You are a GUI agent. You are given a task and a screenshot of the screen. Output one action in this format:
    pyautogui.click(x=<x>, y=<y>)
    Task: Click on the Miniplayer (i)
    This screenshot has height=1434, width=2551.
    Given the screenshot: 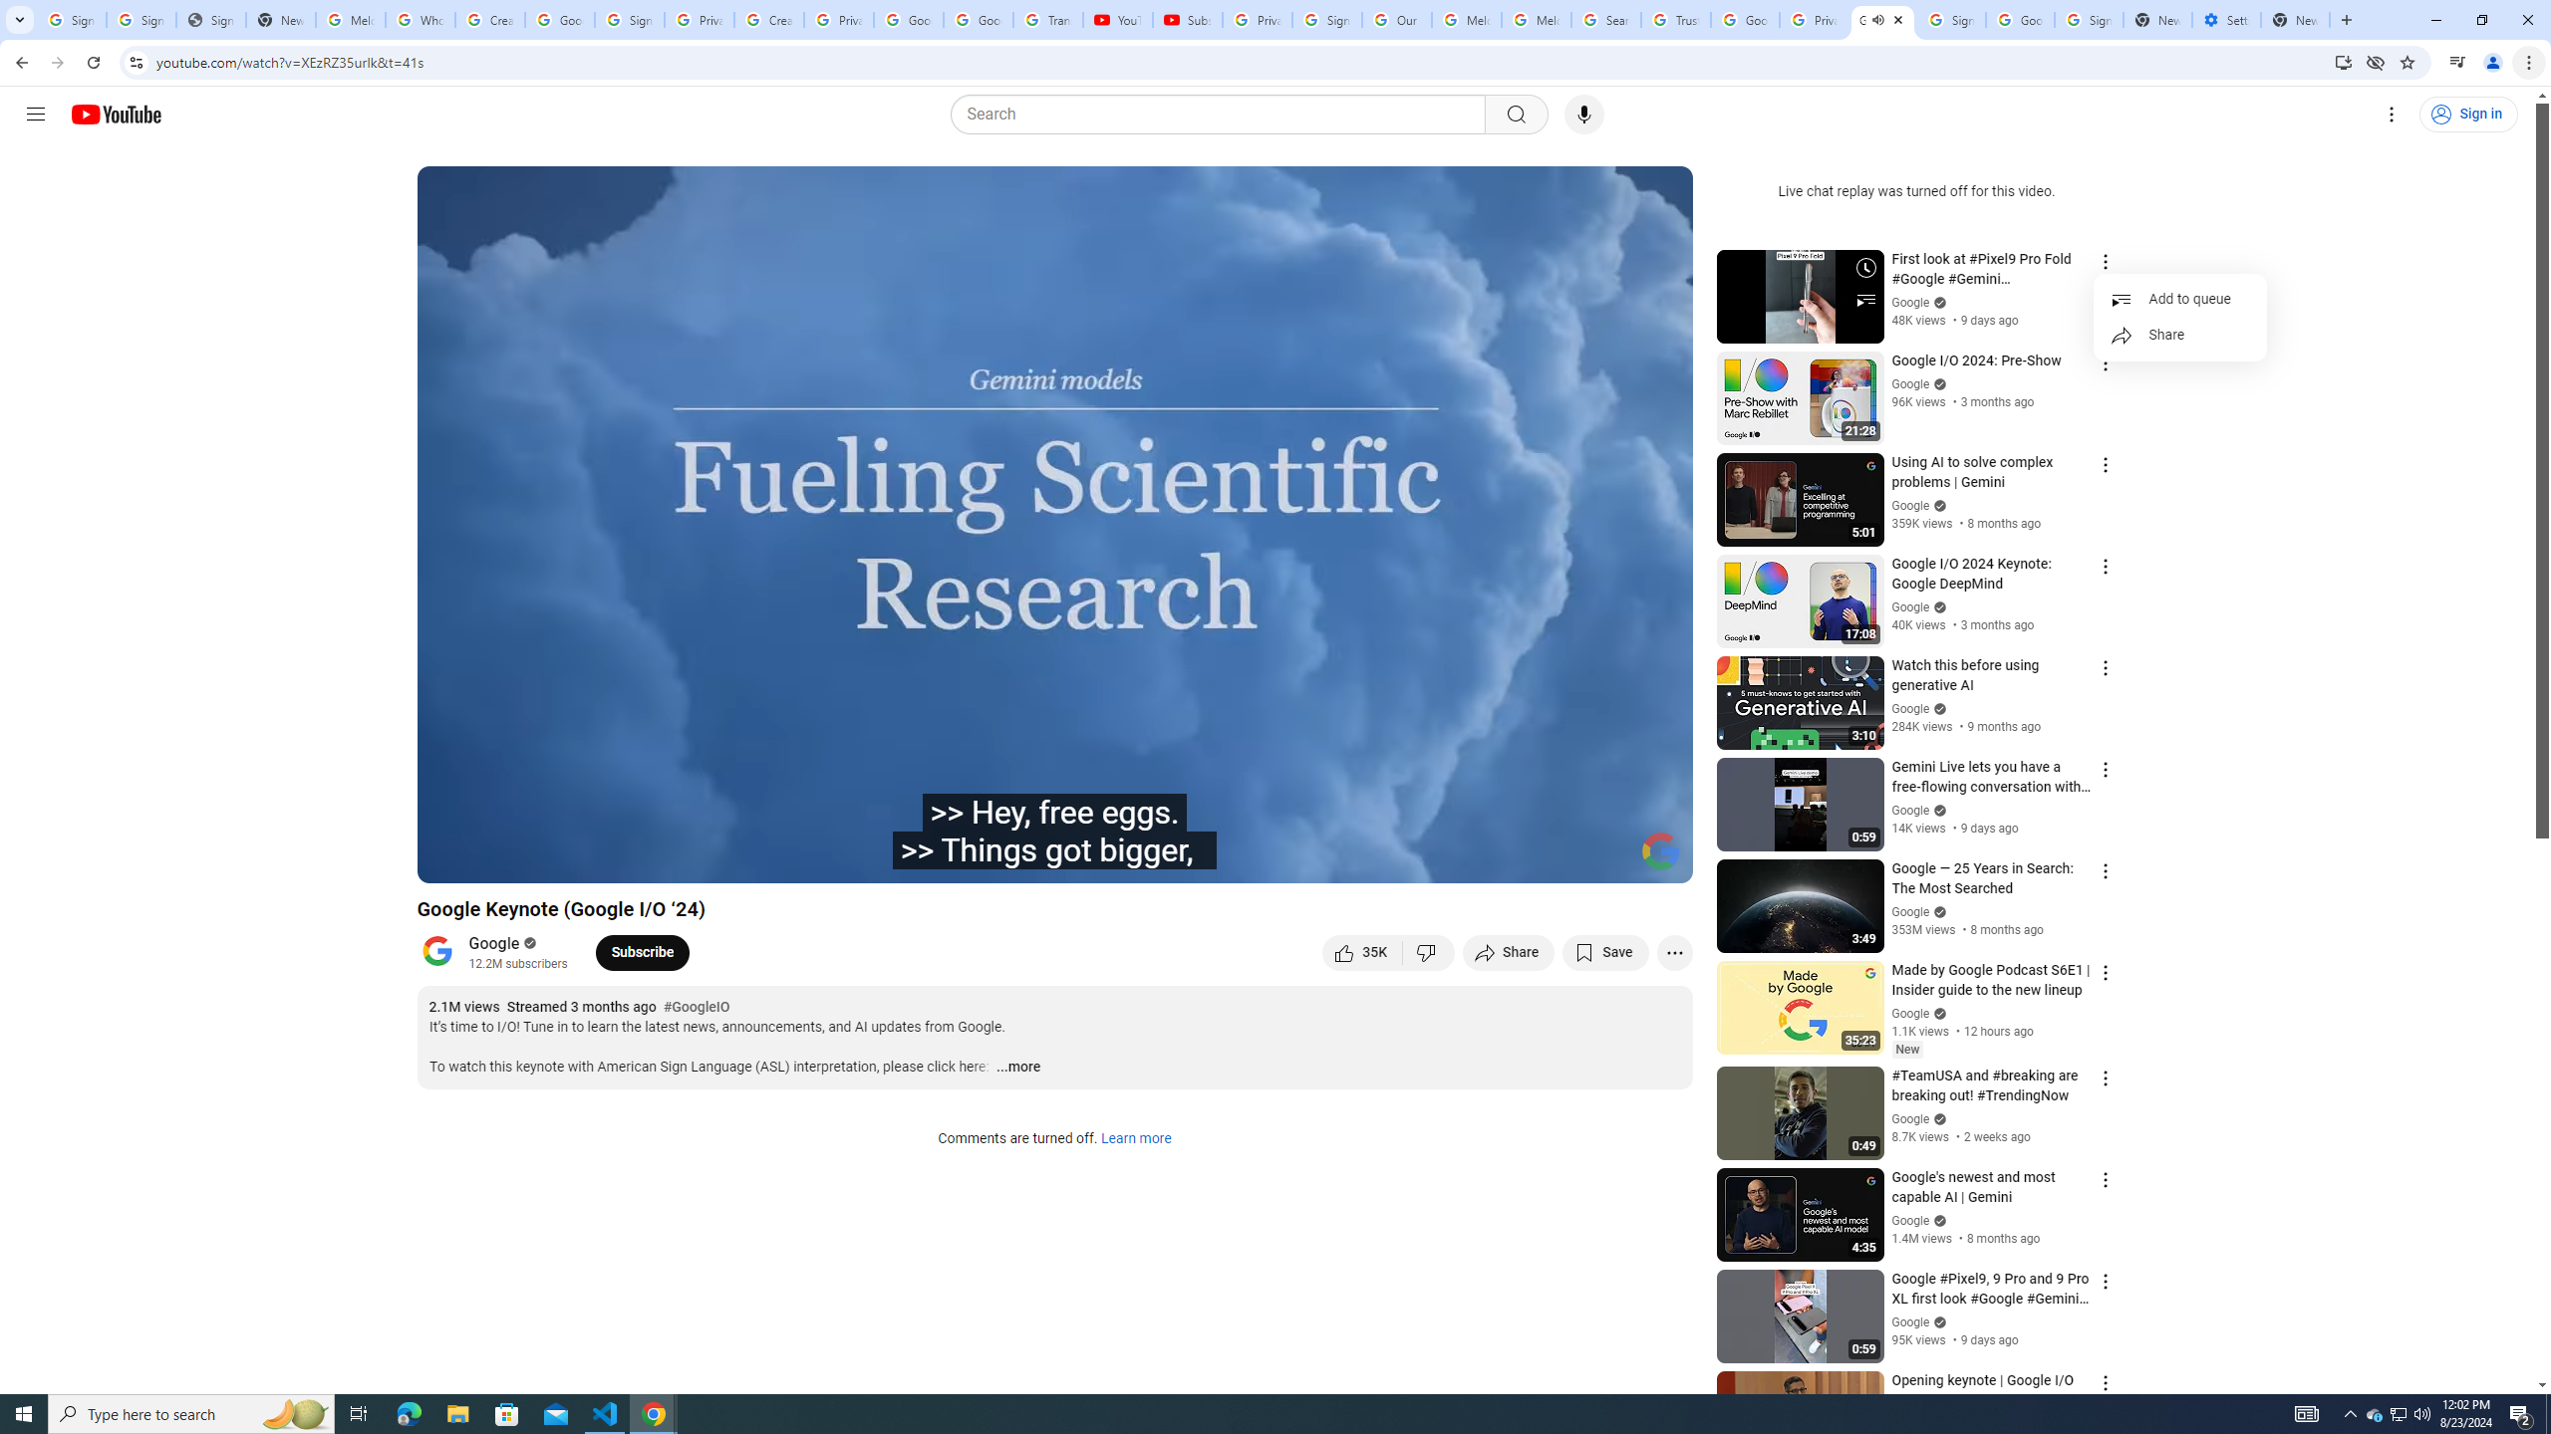 What is the action you would take?
    pyautogui.click(x=1559, y=859)
    